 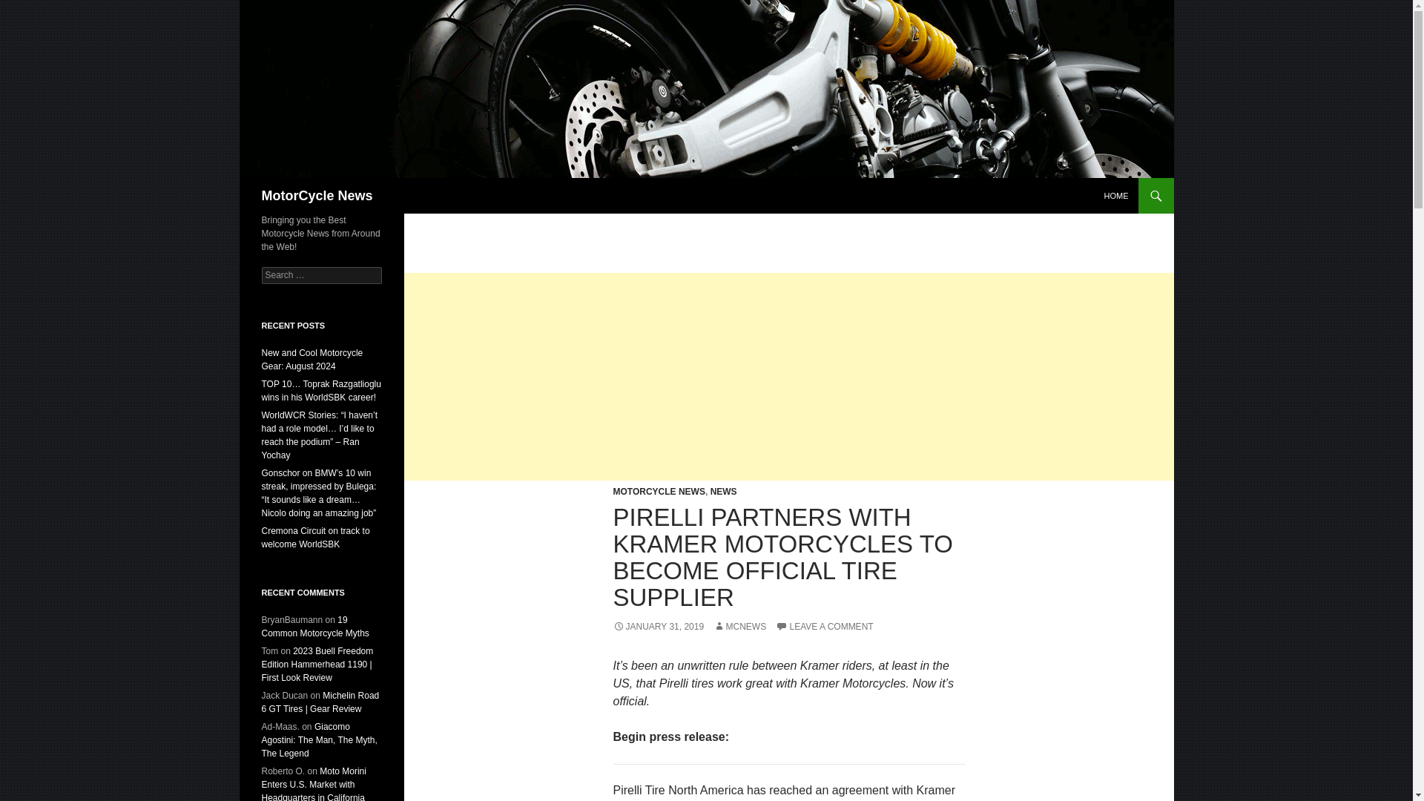 What do you see at coordinates (319, 740) in the screenshot?
I see `Giacomo Agostini: The Man, The Myth, The Legend` at bounding box center [319, 740].